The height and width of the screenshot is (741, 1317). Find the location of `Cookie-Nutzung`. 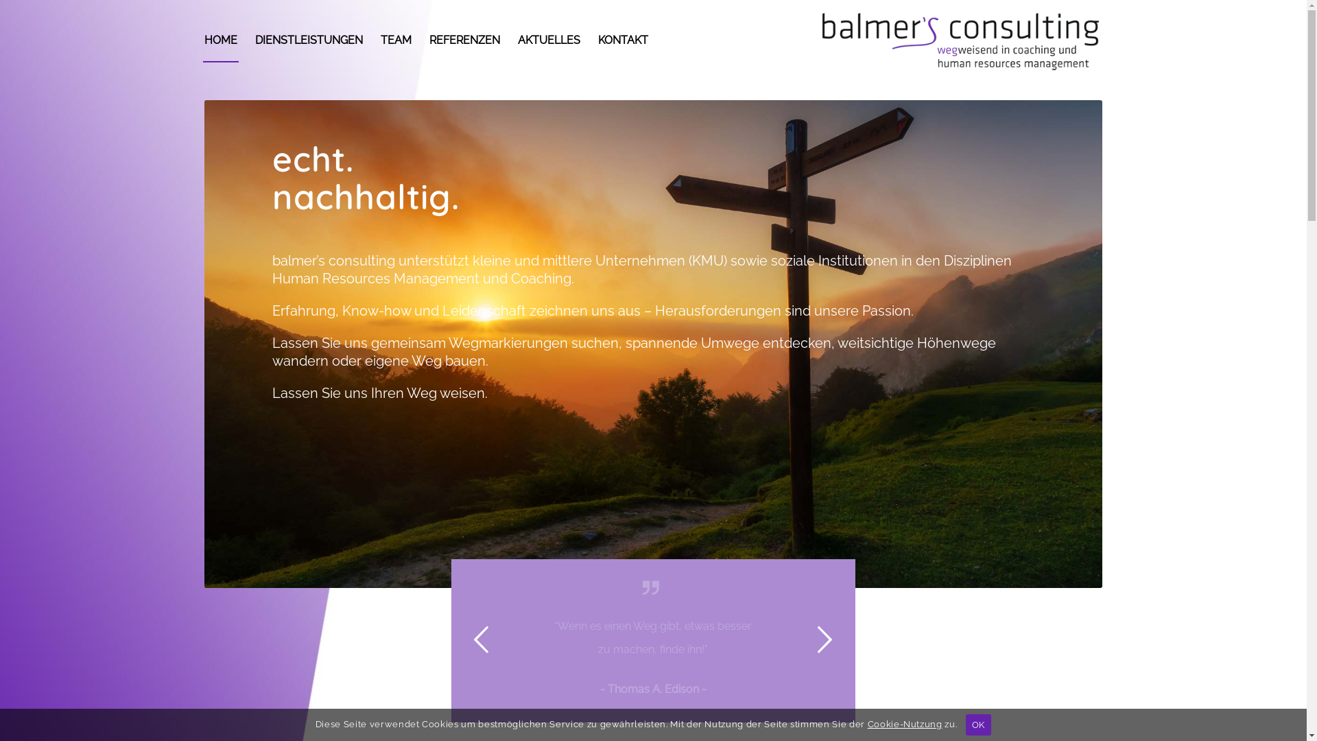

Cookie-Nutzung is located at coordinates (905, 725).